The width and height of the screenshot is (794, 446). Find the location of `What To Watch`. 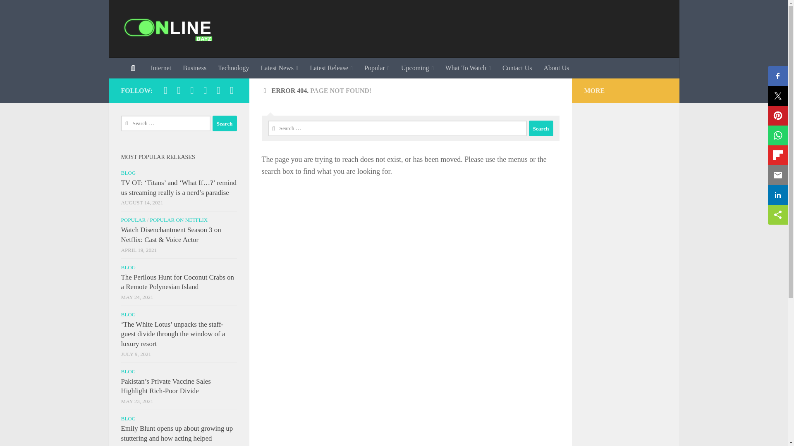

What To Watch is located at coordinates (468, 68).